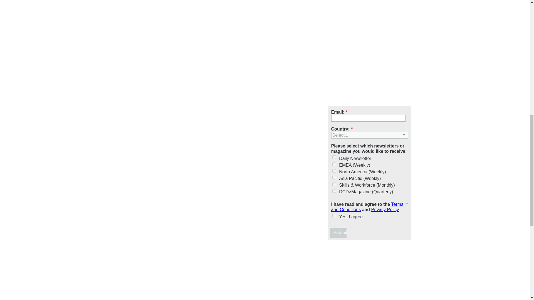 The image size is (534, 300). Describe the element at coordinates (334, 177) in the screenshot. I see `Fortnightly Asia newsletter` at that location.